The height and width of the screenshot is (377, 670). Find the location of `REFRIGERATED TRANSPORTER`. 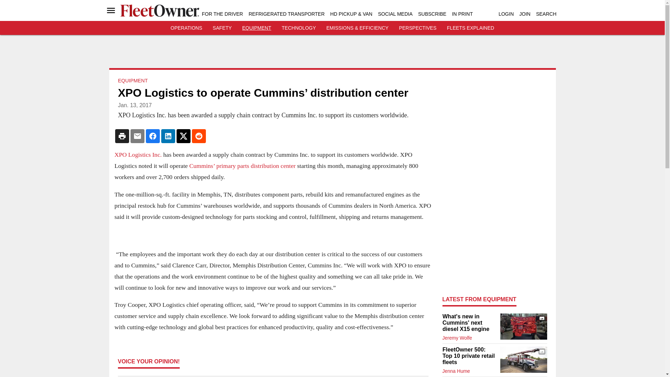

REFRIGERATED TRANSPORTER is located at coordinates (286, 14).